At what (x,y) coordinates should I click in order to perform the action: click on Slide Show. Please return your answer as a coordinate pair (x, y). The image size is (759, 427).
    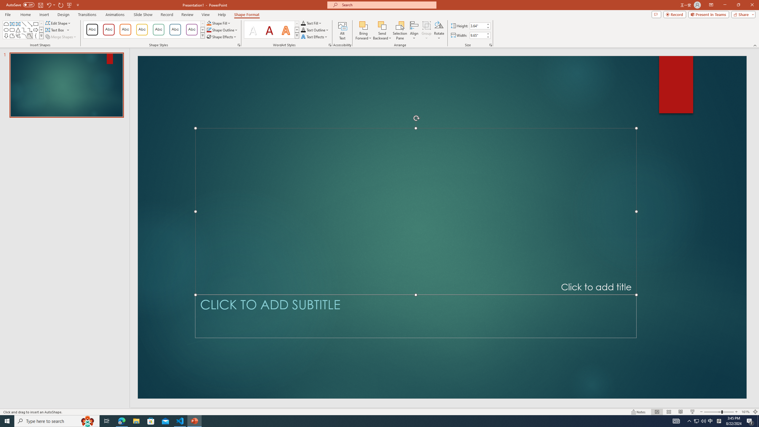
    Looking at the image, I should click on (693, 412).